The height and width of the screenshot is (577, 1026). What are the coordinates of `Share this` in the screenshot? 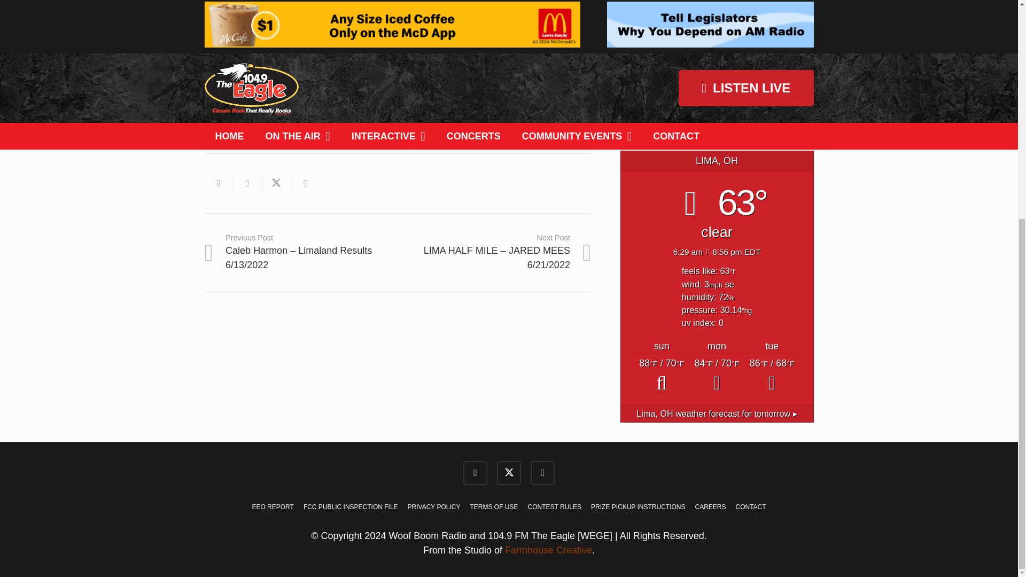 It's located at (305, 183).